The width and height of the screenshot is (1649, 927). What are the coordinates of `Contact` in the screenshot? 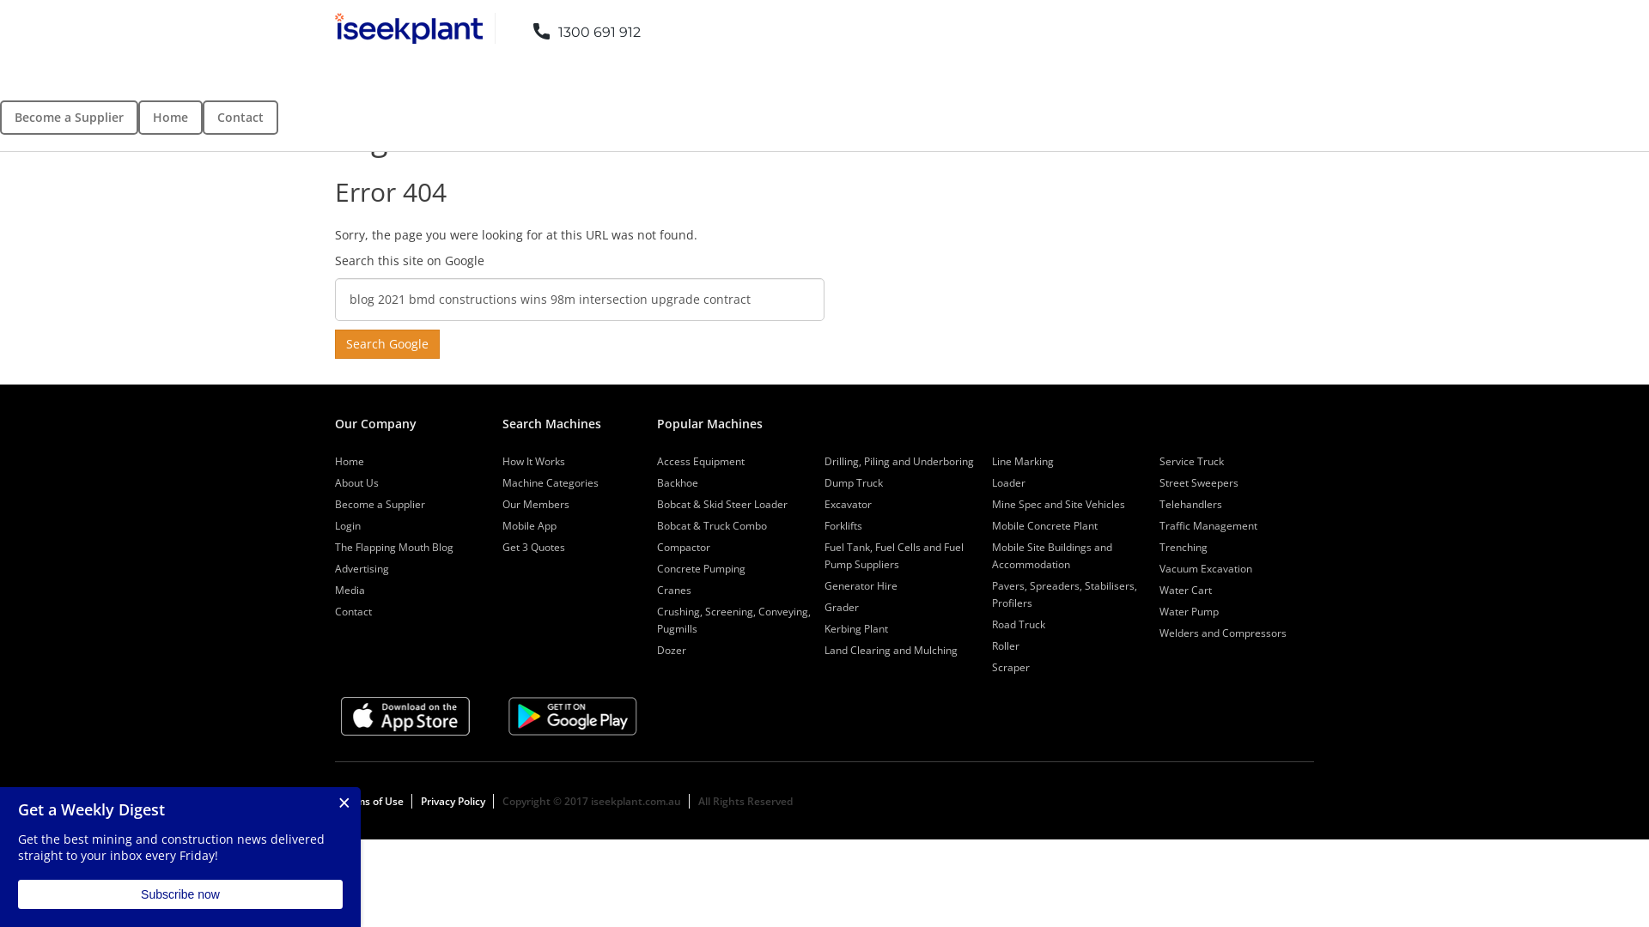 It's located at (354, 611).